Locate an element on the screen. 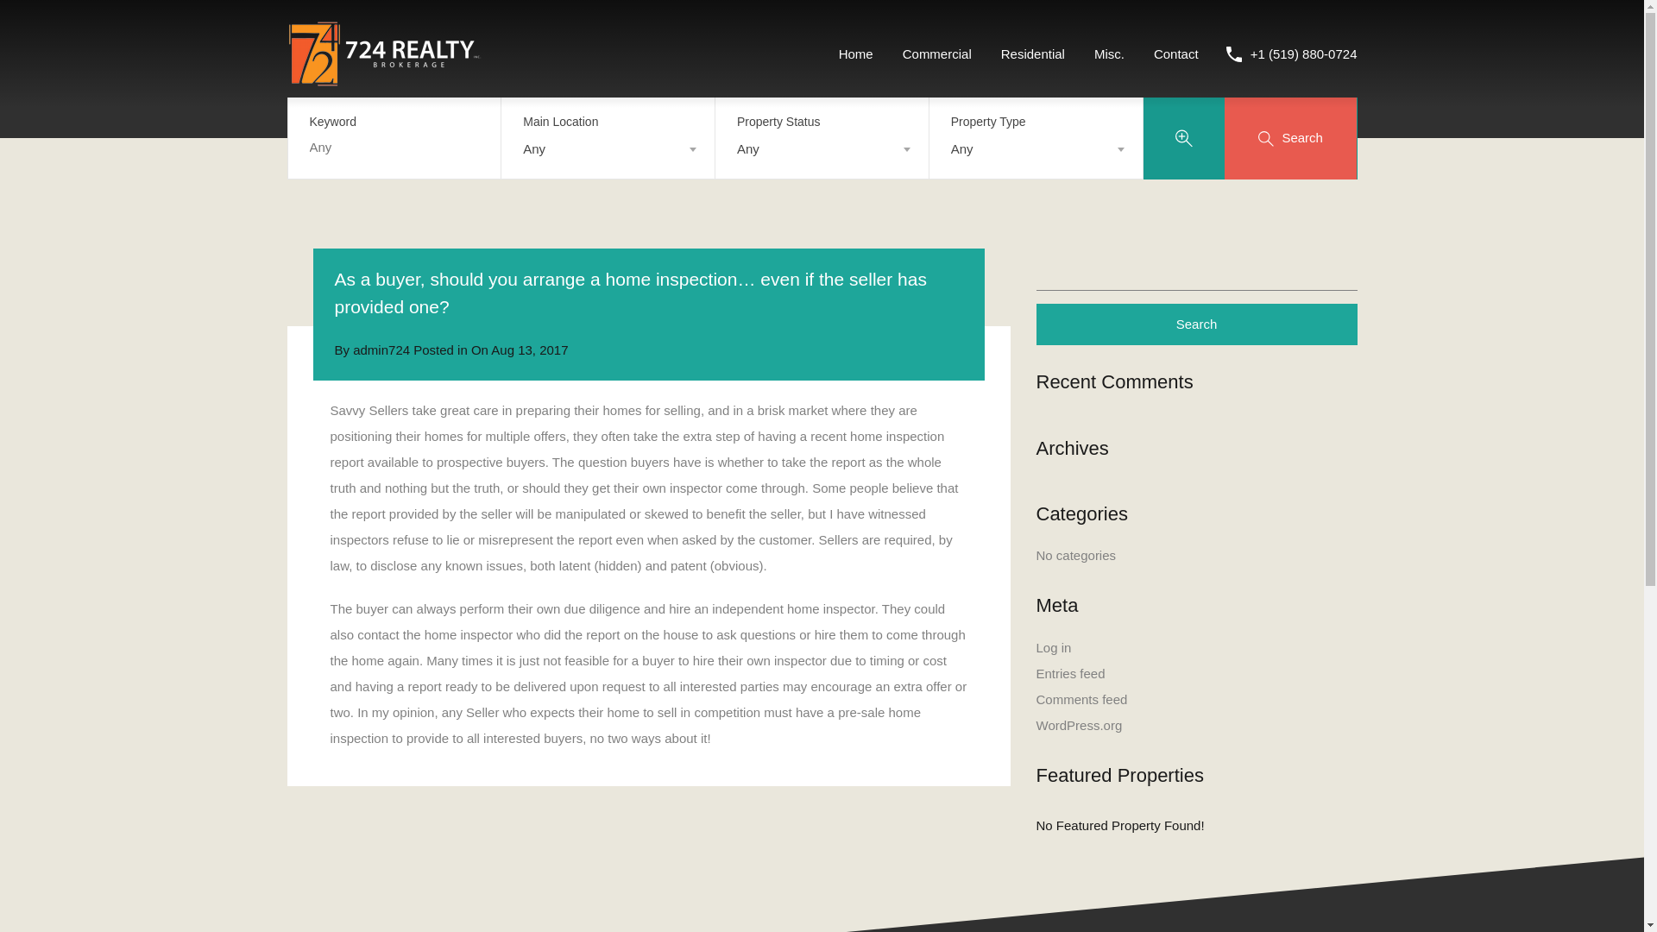  WordPress.org is located at coordinates (1079, 725).